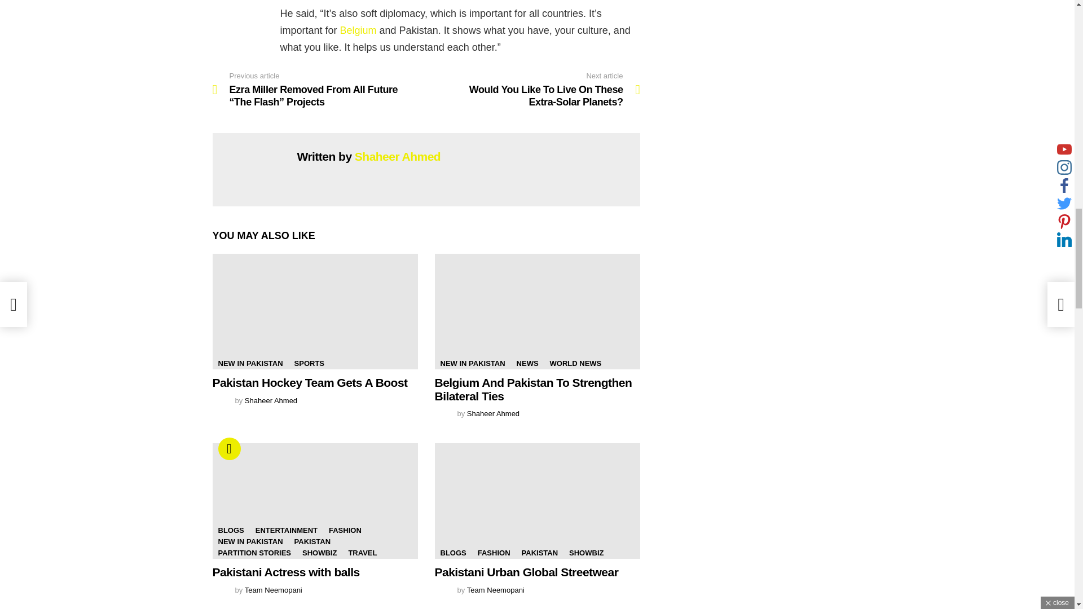  What do you see at coordinates (271, 400) in the screenshot?
I see `Shaheer Ahmed` at bounding box center [271, 400].